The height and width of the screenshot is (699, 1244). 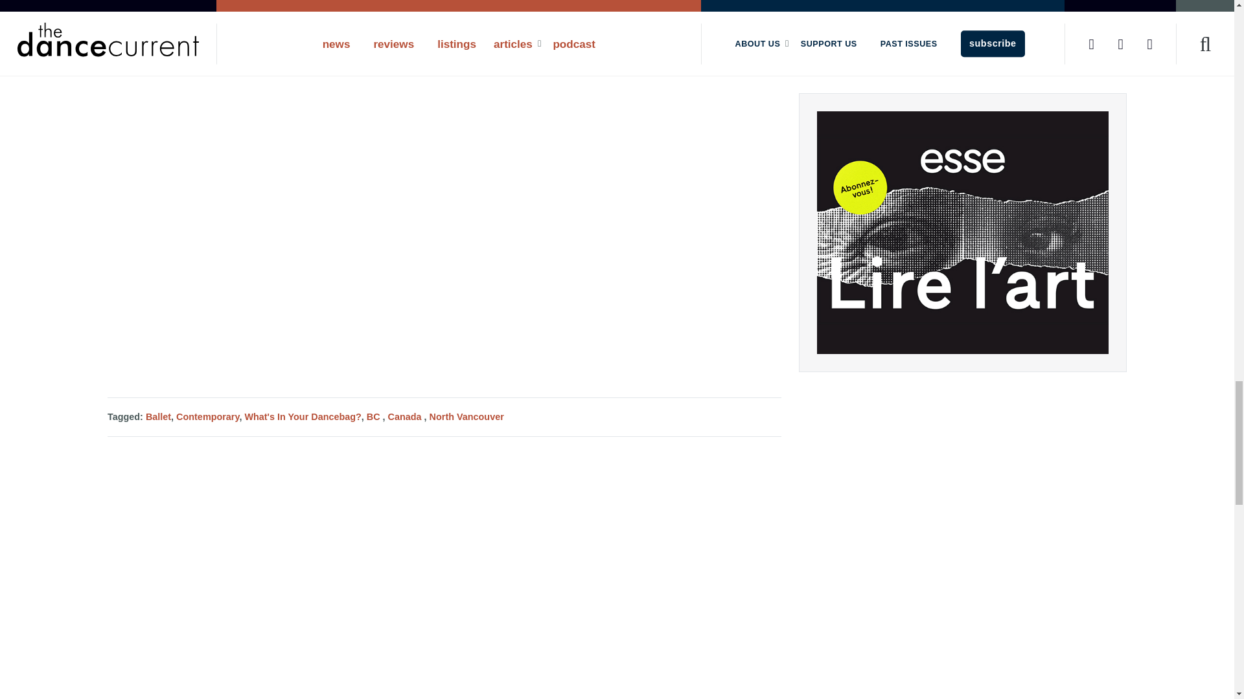 I want to click on North Vancouver, so click(x=466, y=417).